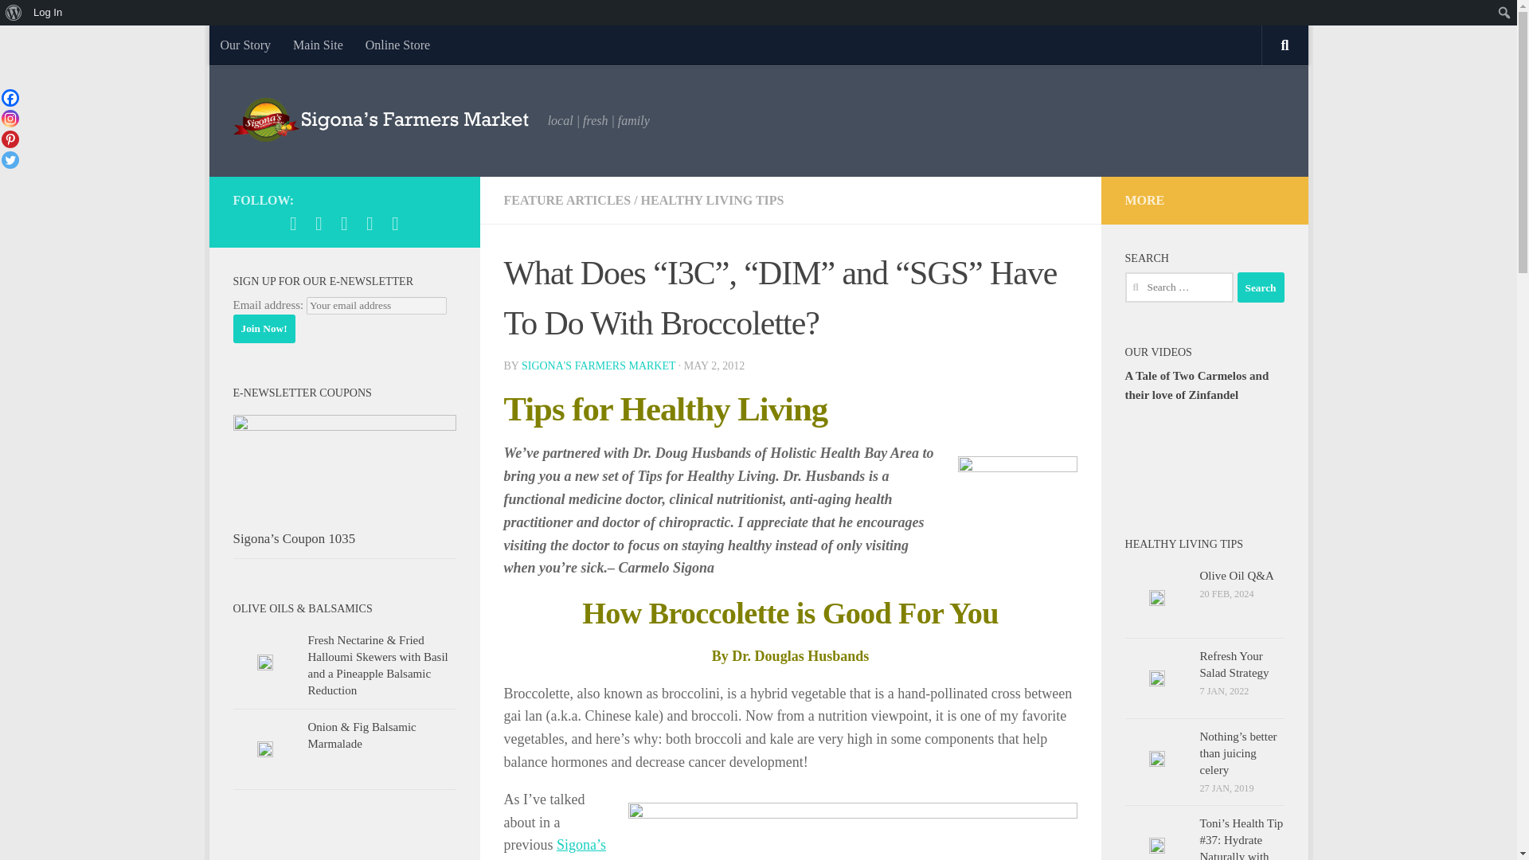  I want to click on Log In, so click(48, 13).